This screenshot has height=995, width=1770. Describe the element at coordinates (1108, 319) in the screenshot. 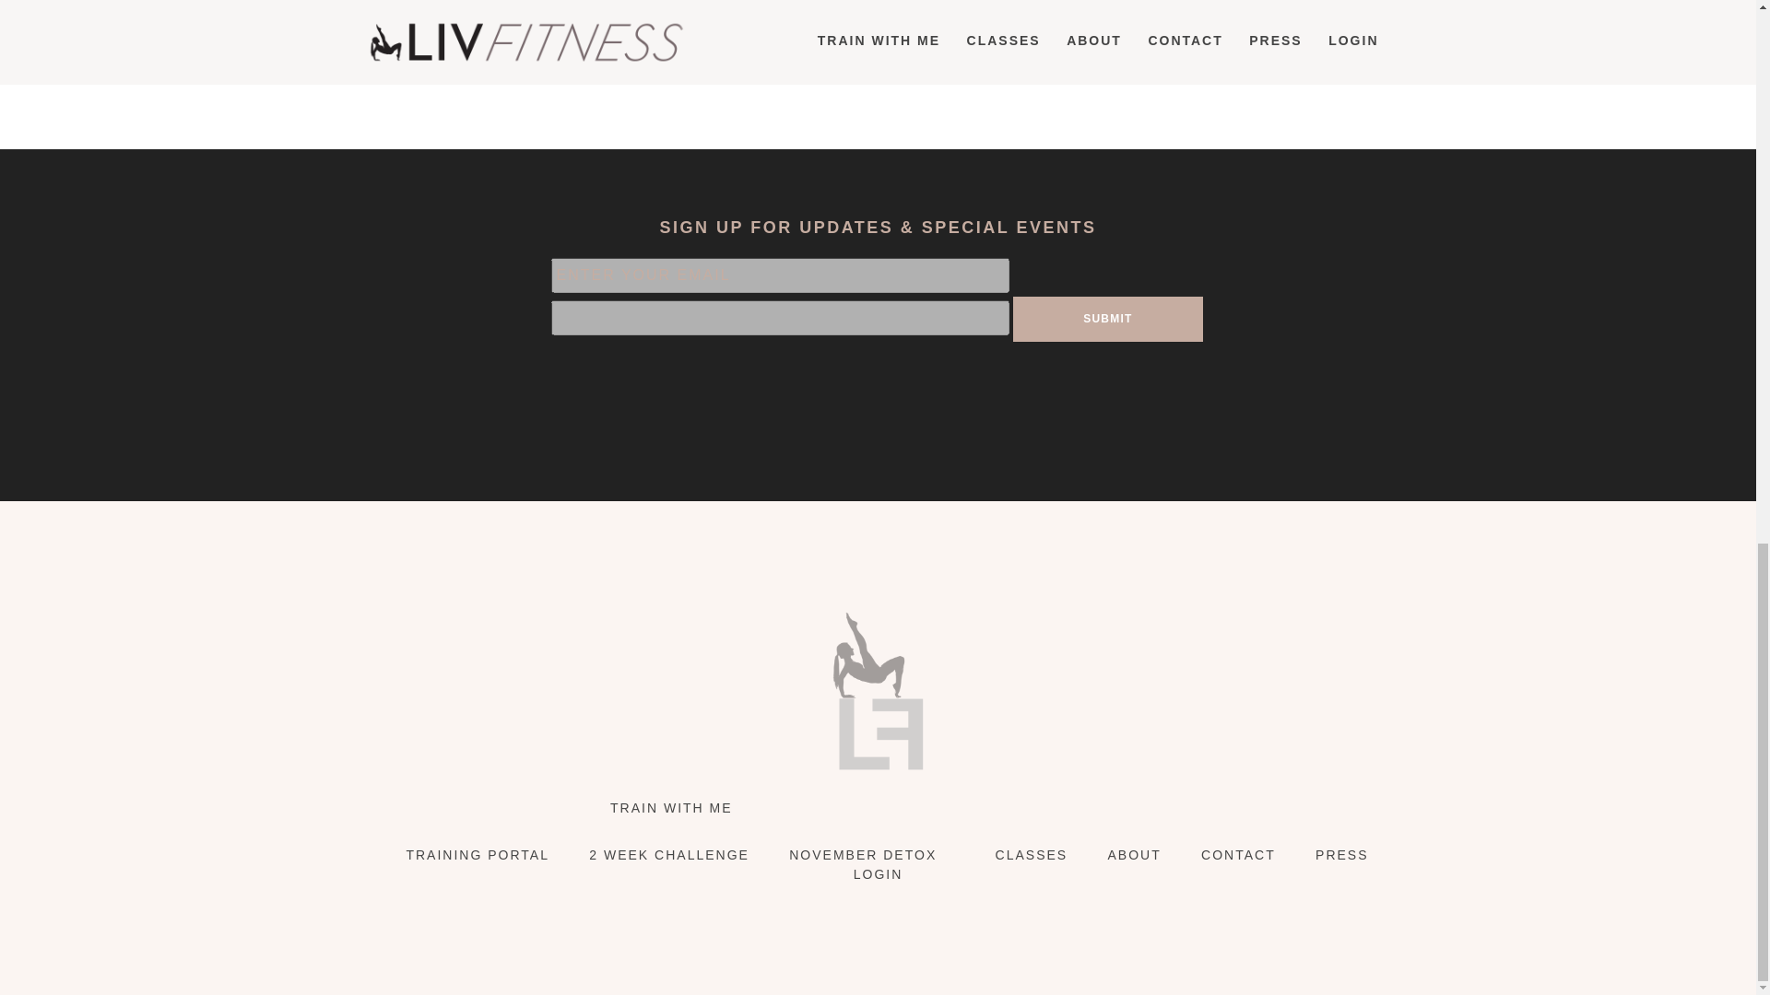

I see `Submit` at that location.